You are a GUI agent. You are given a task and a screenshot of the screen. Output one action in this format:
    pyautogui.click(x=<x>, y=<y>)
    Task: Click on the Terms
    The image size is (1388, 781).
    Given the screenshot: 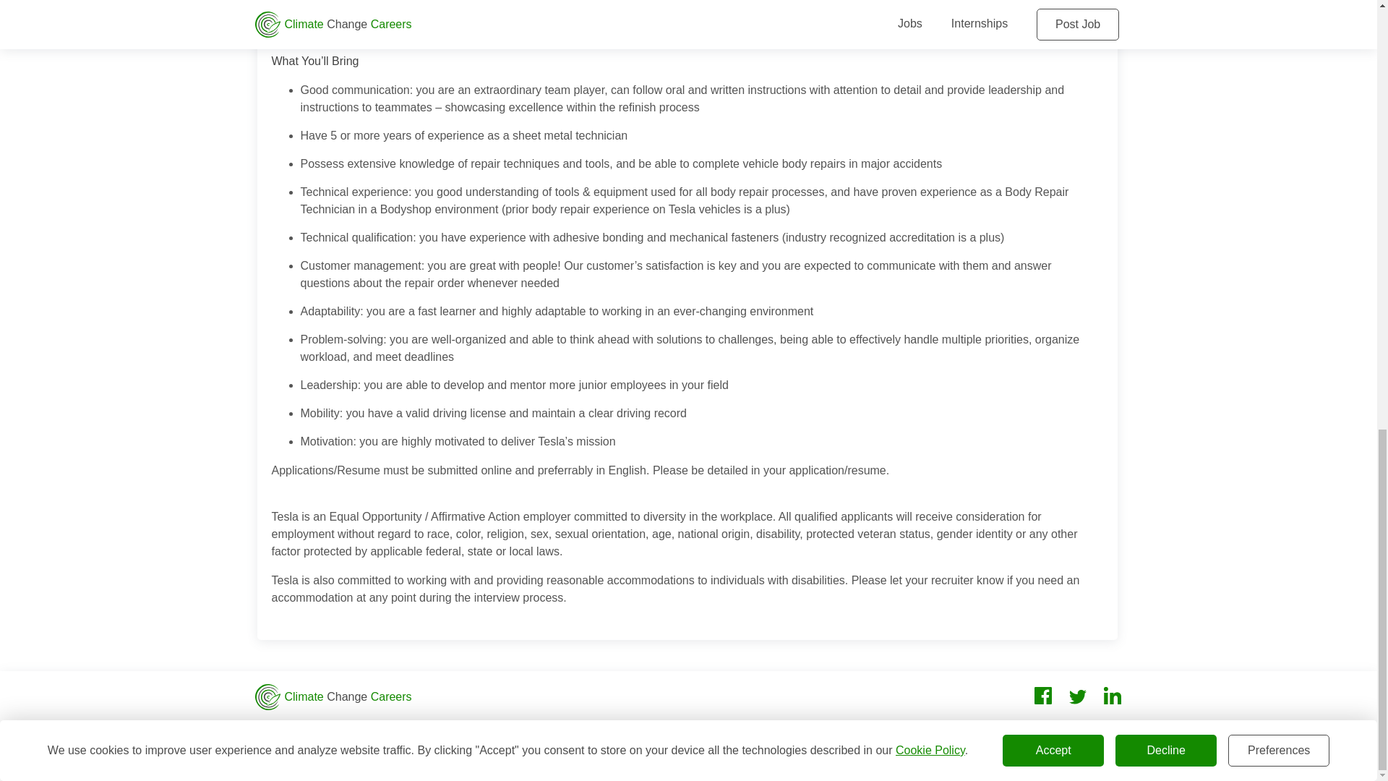 What is the action you would take?
    pyautogui.click(x=507, y=732)
    